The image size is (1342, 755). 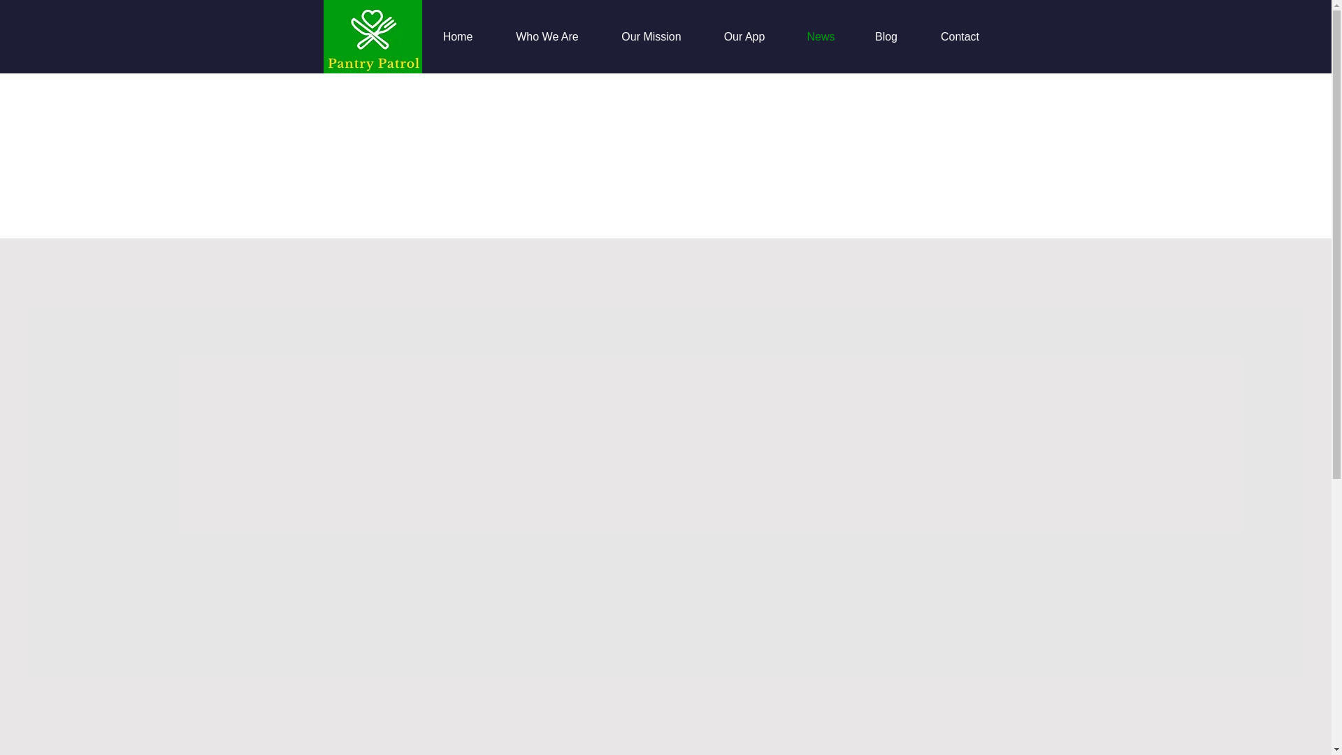 What do you see at coordinates (458, 36) in the screenshot?
I see `Home` at bounding box center [458, 36].